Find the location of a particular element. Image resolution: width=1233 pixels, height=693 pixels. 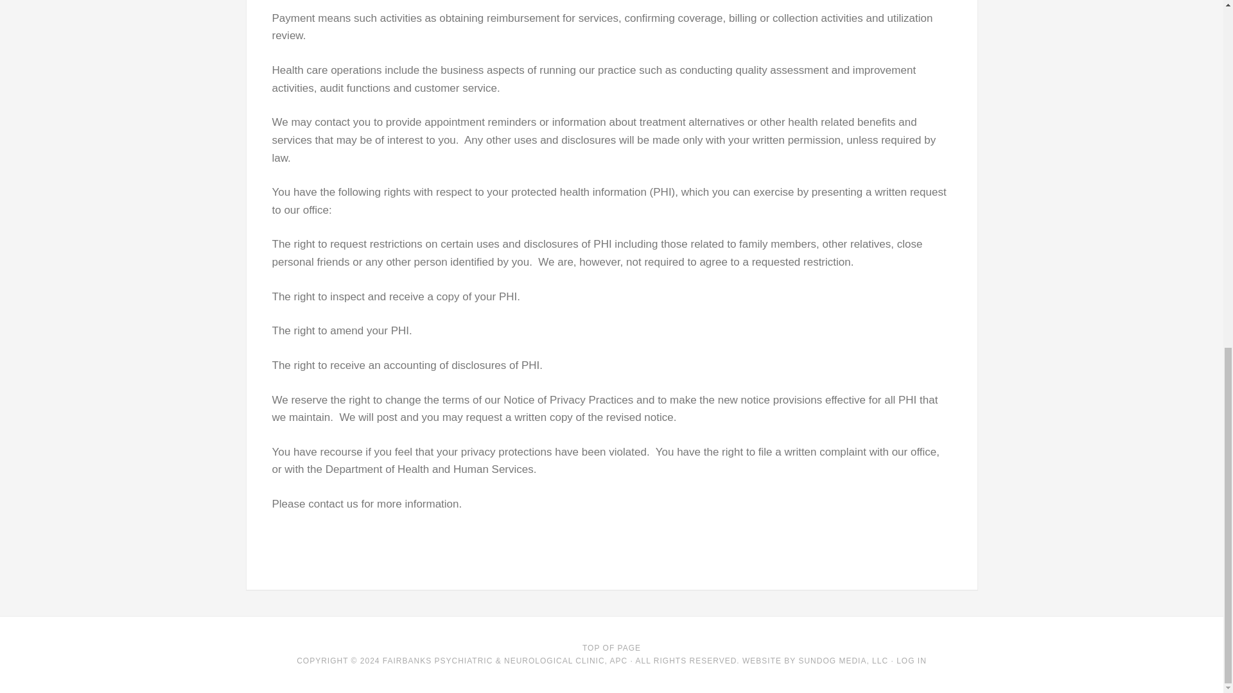

SUNDOG MEDIA, LLC is located at coordinates (843, 660).